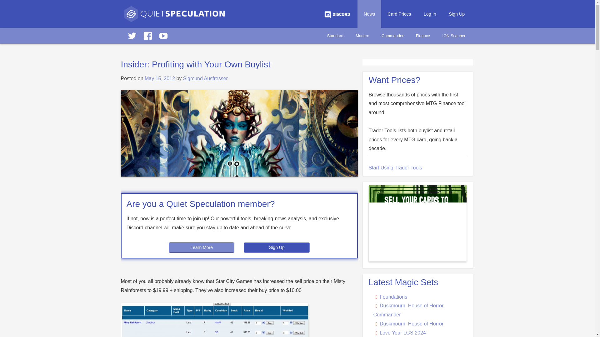 Image resolution: width=600 pixels, height=337 pixels. Describe the element at coordinates (276, 247) in the screenshot. I see `Sign Up` at that location.